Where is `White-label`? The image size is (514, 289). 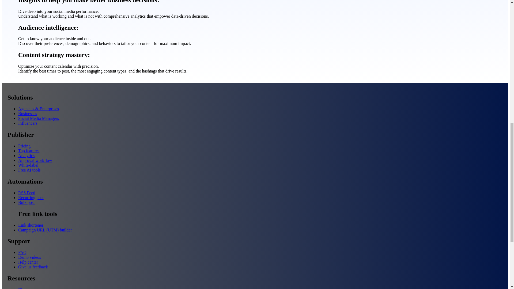 White-label is located at coordinates (28, 165).